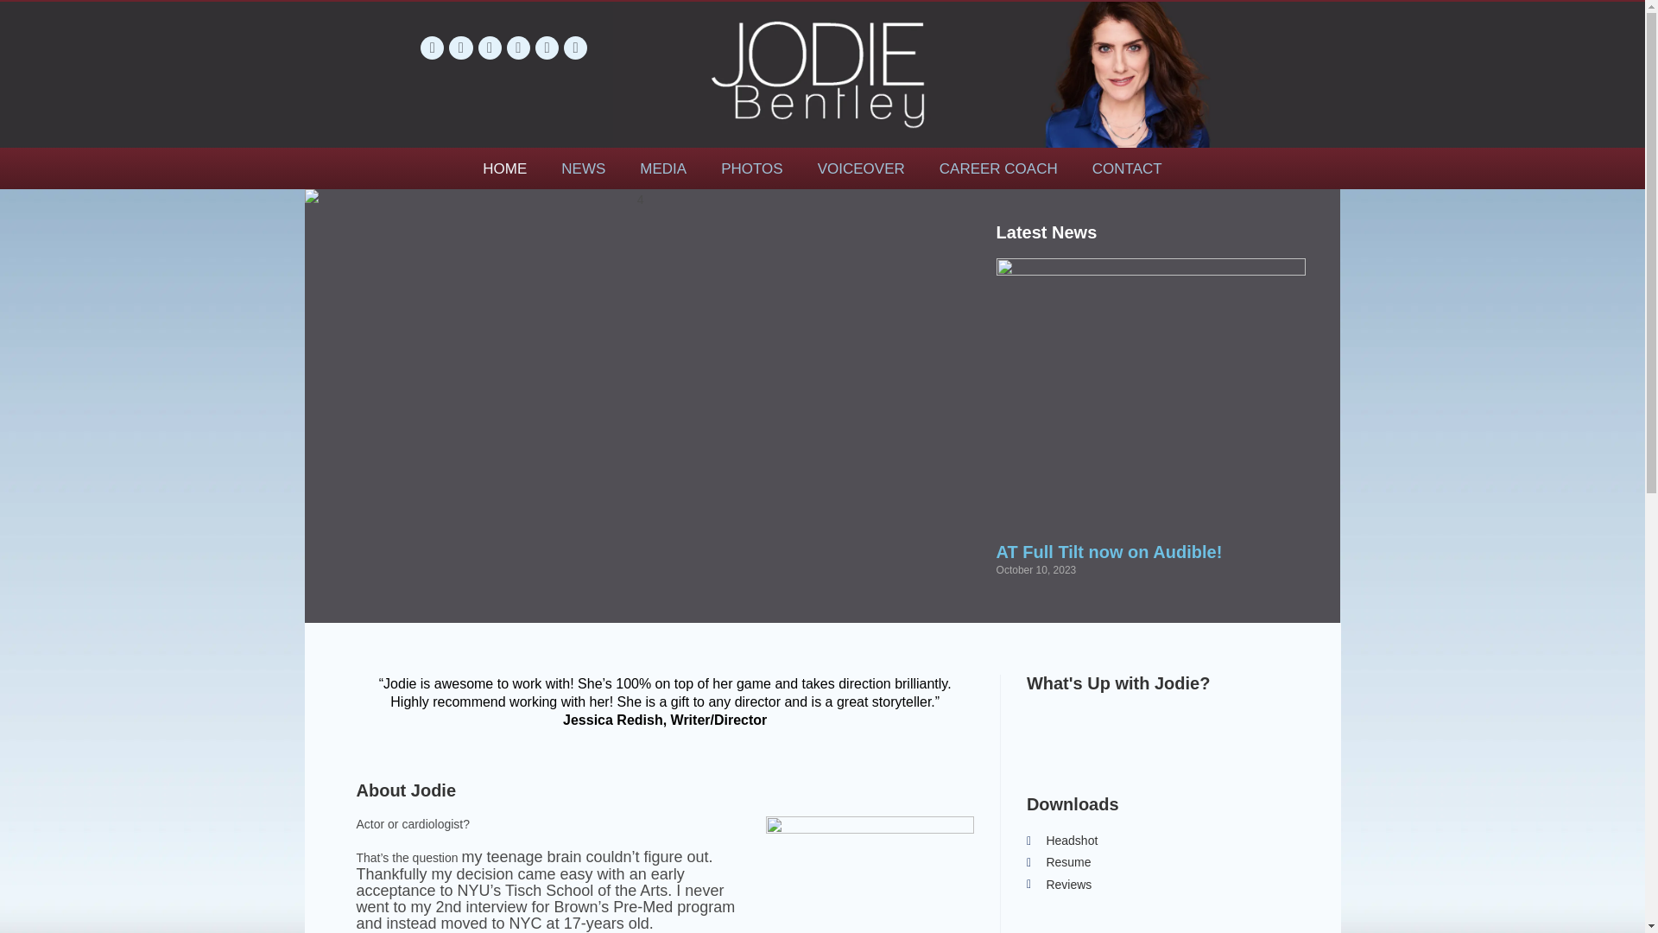 This screenshot has height=933, width=1658. I want to click on VOICEOVER, so click(861, 169).